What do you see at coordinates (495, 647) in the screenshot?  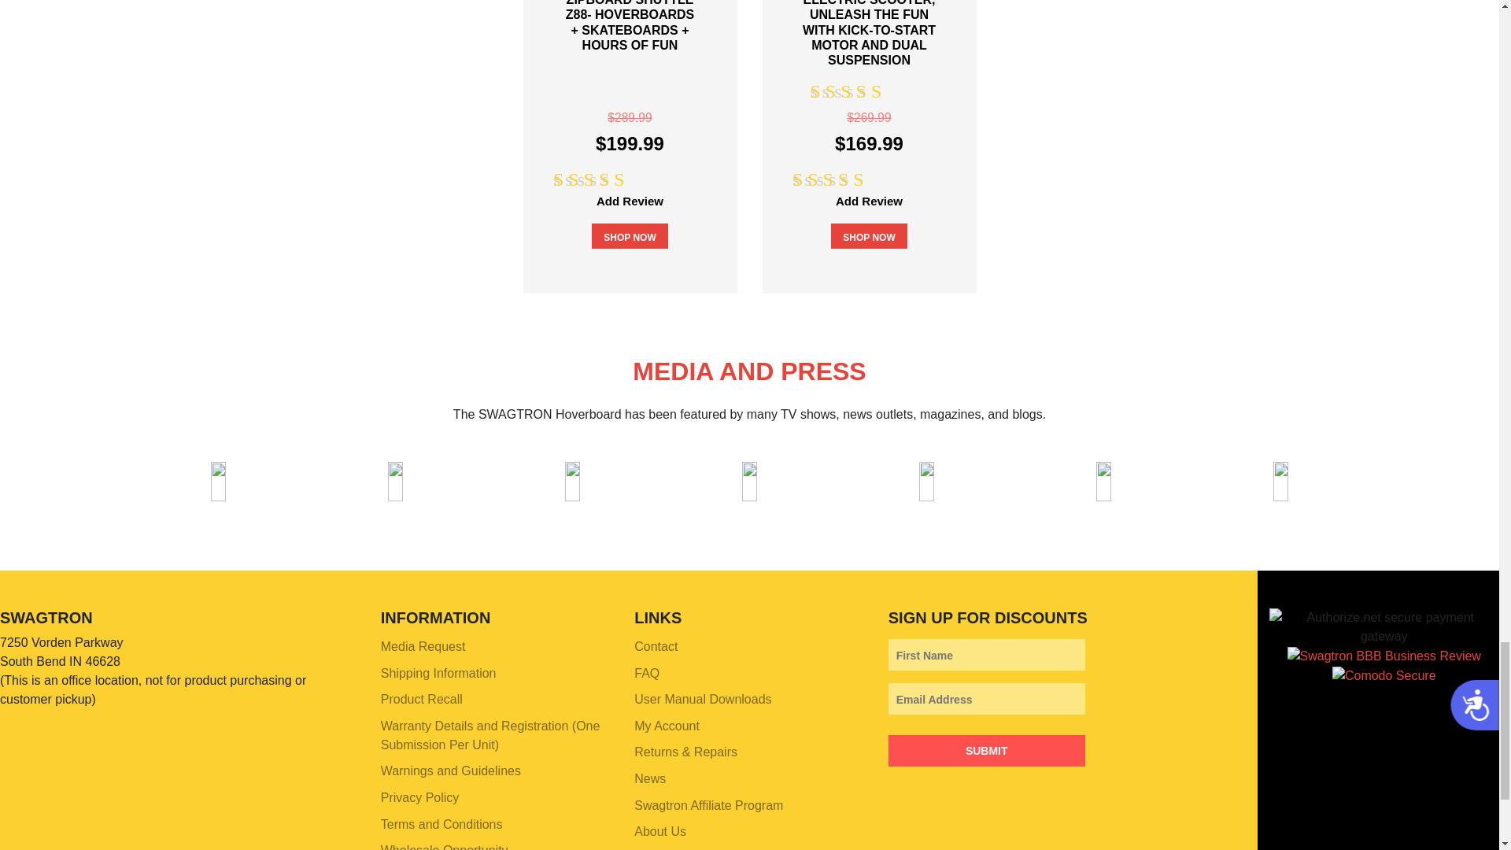 I see `Media Request` at bounding box center [495, 647].